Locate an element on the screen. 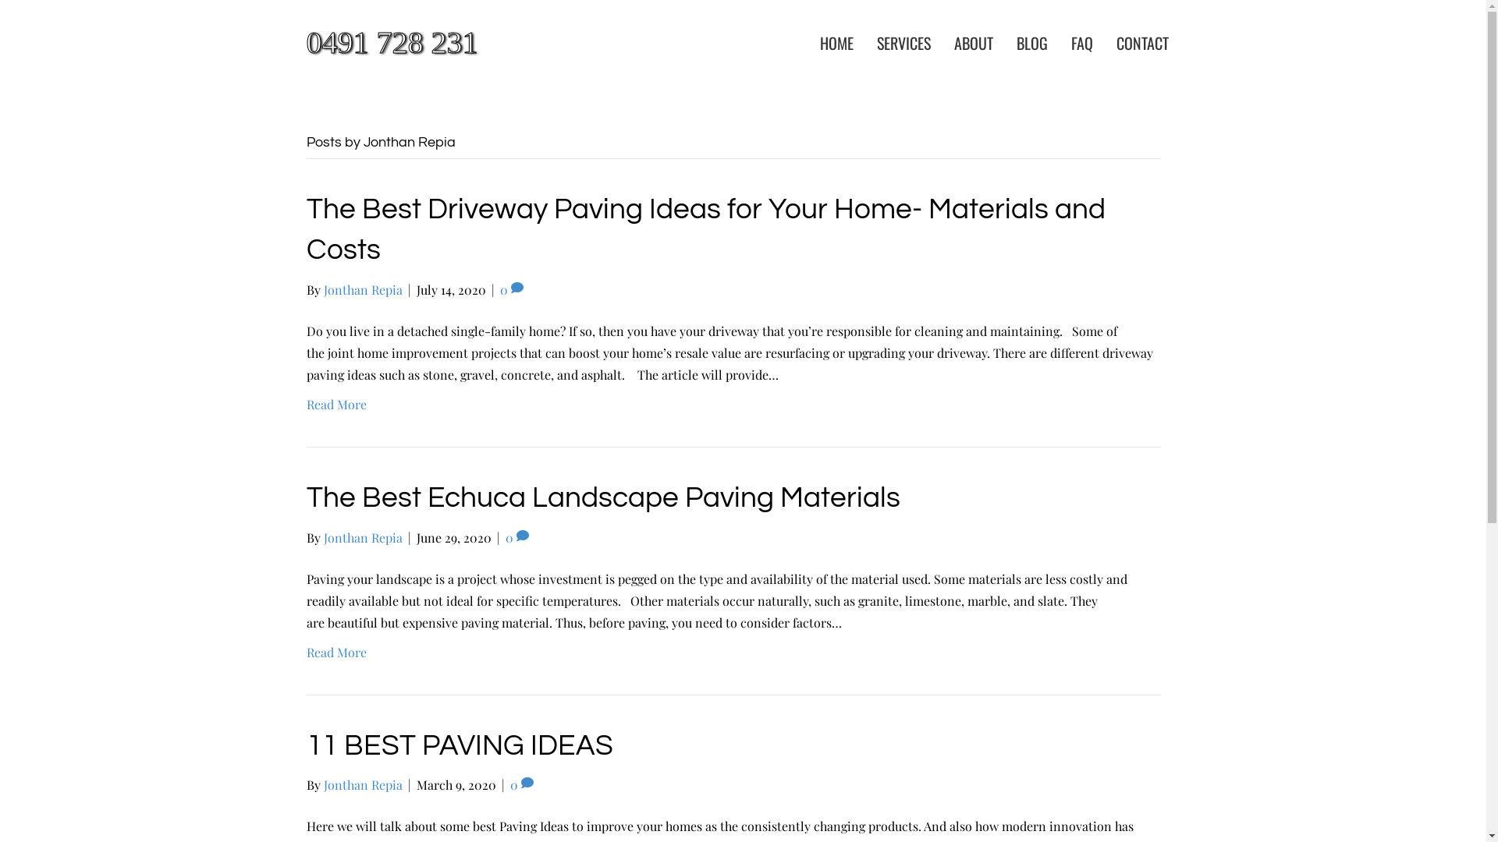 Image resolution: width=1498 pixels, height=842 pixels. Jonthan Repia is located at coordinates (362, 538).